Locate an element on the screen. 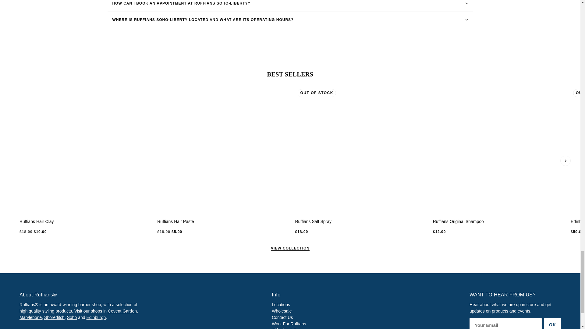  Ruffians Marylebone is located at coordinates (30, 317).